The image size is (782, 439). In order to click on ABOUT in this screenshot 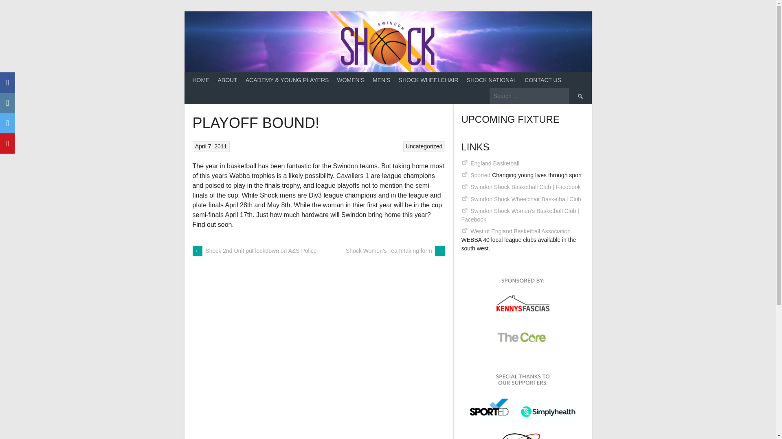, I will do `click(227, 80)`.